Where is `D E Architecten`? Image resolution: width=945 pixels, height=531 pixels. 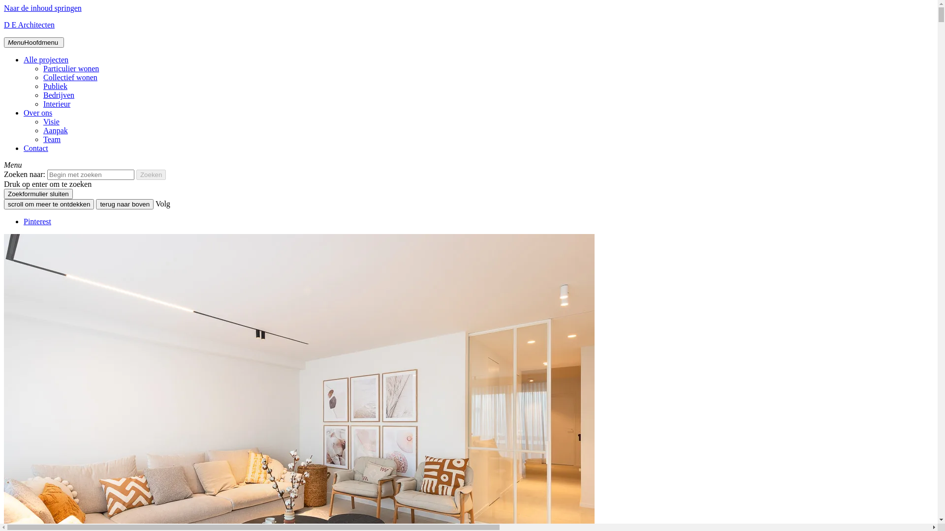
D E Architecten is located at coordinates (30, 25).